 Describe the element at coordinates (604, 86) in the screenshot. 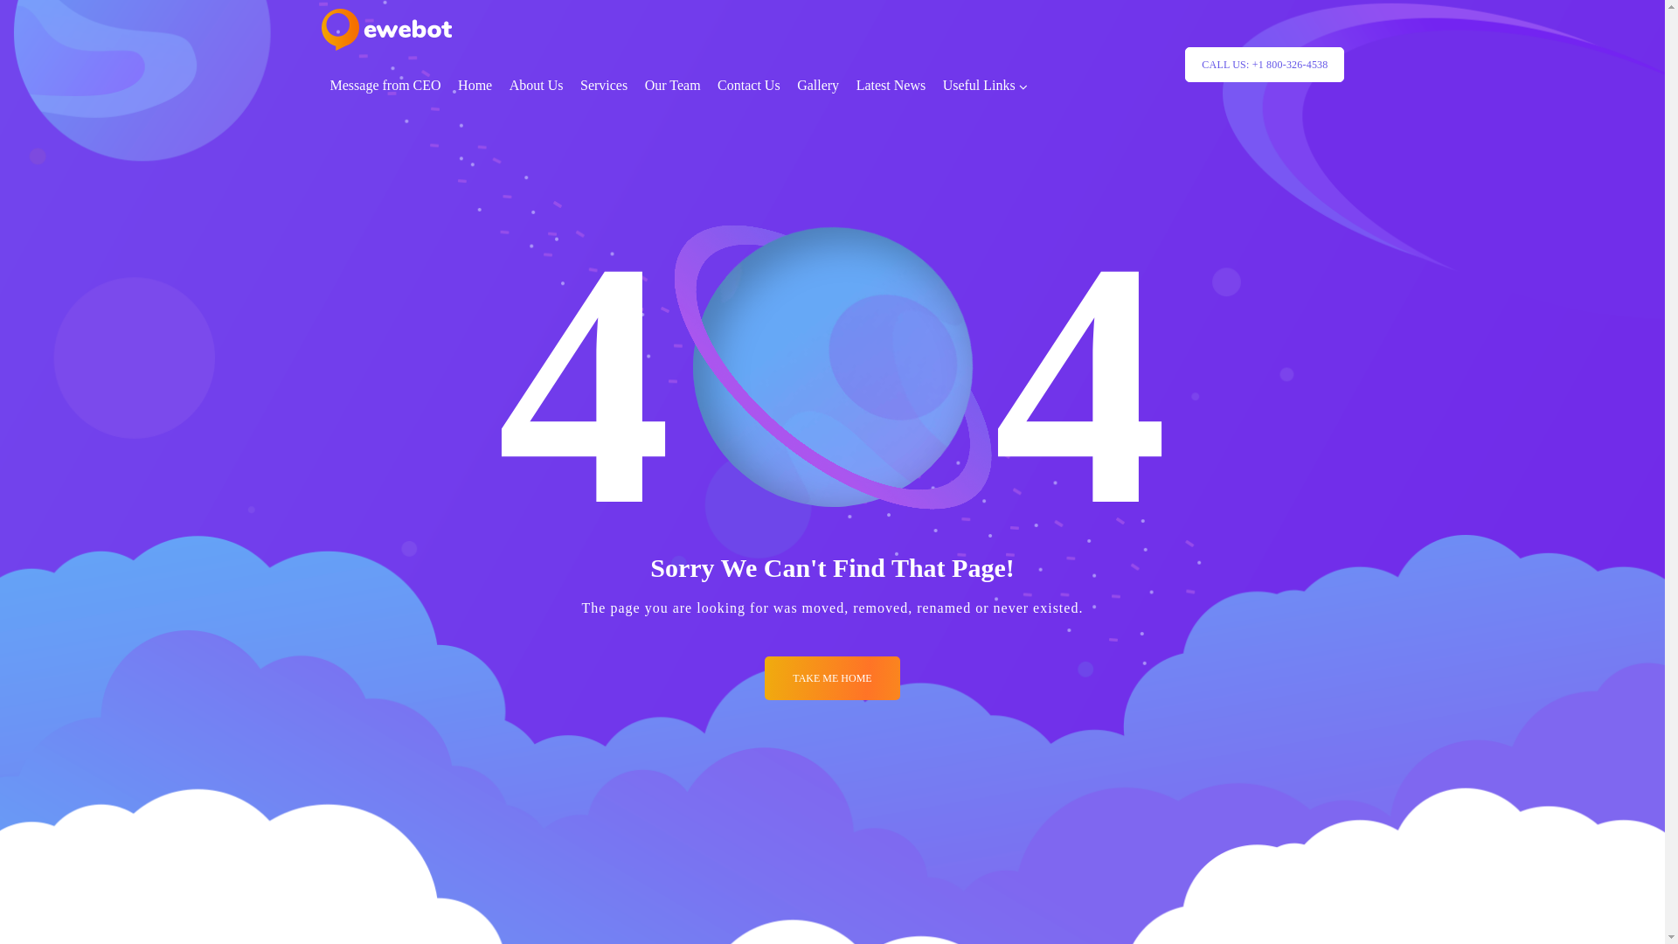

I see `Services` at that location.